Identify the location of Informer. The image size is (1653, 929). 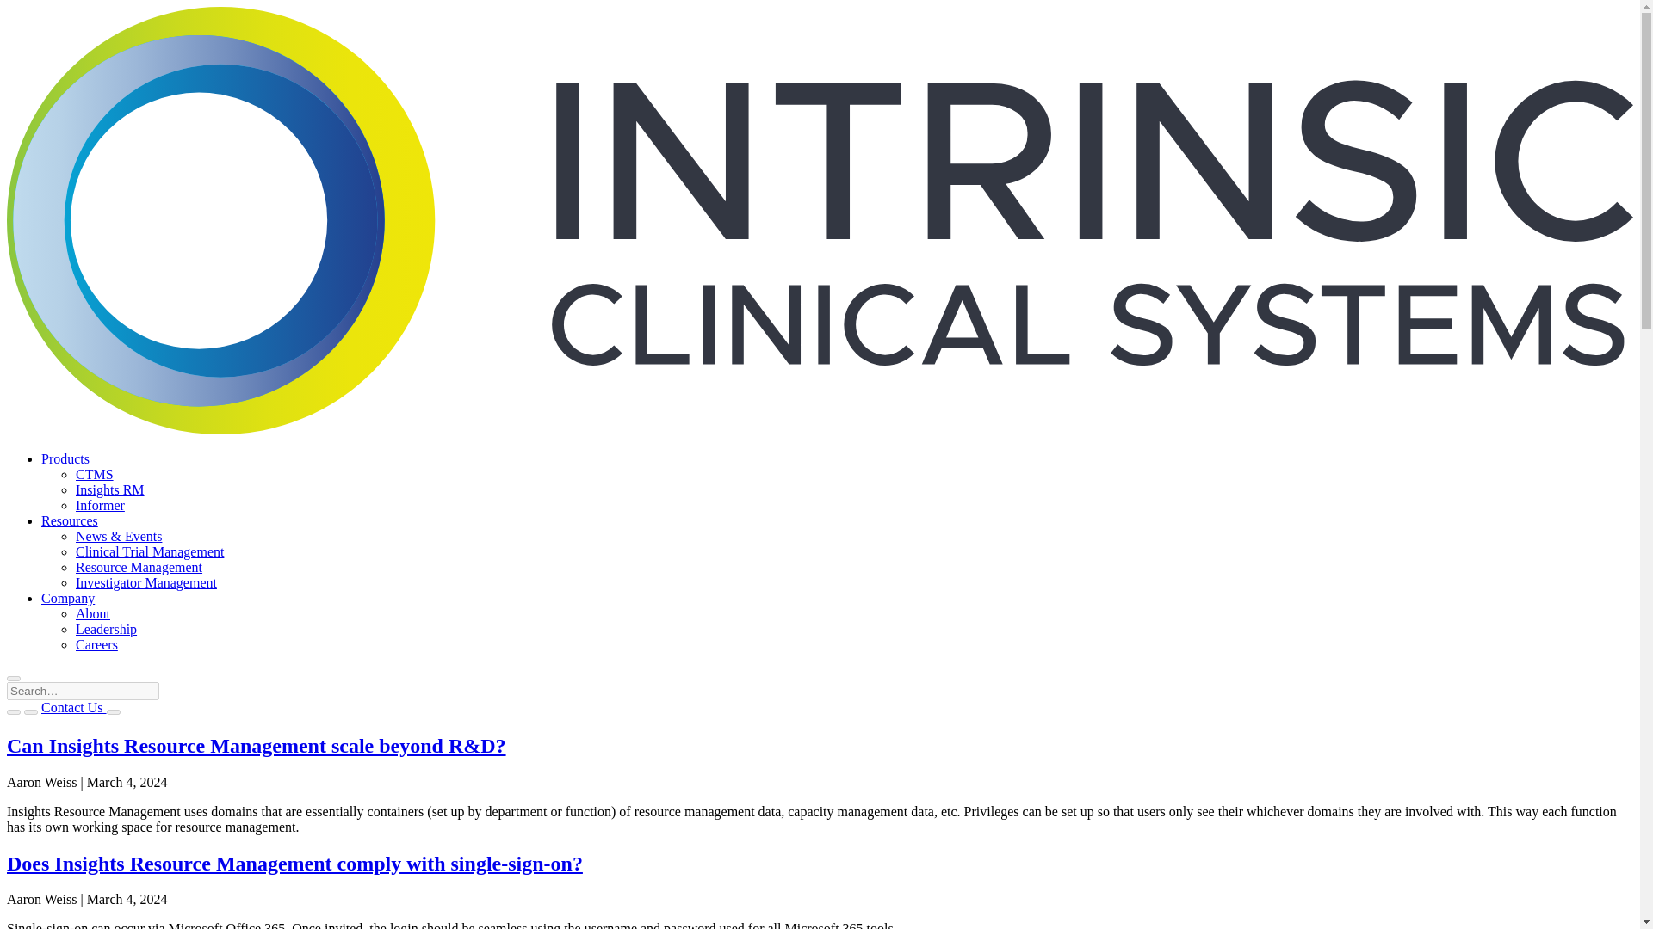
(100, 505).